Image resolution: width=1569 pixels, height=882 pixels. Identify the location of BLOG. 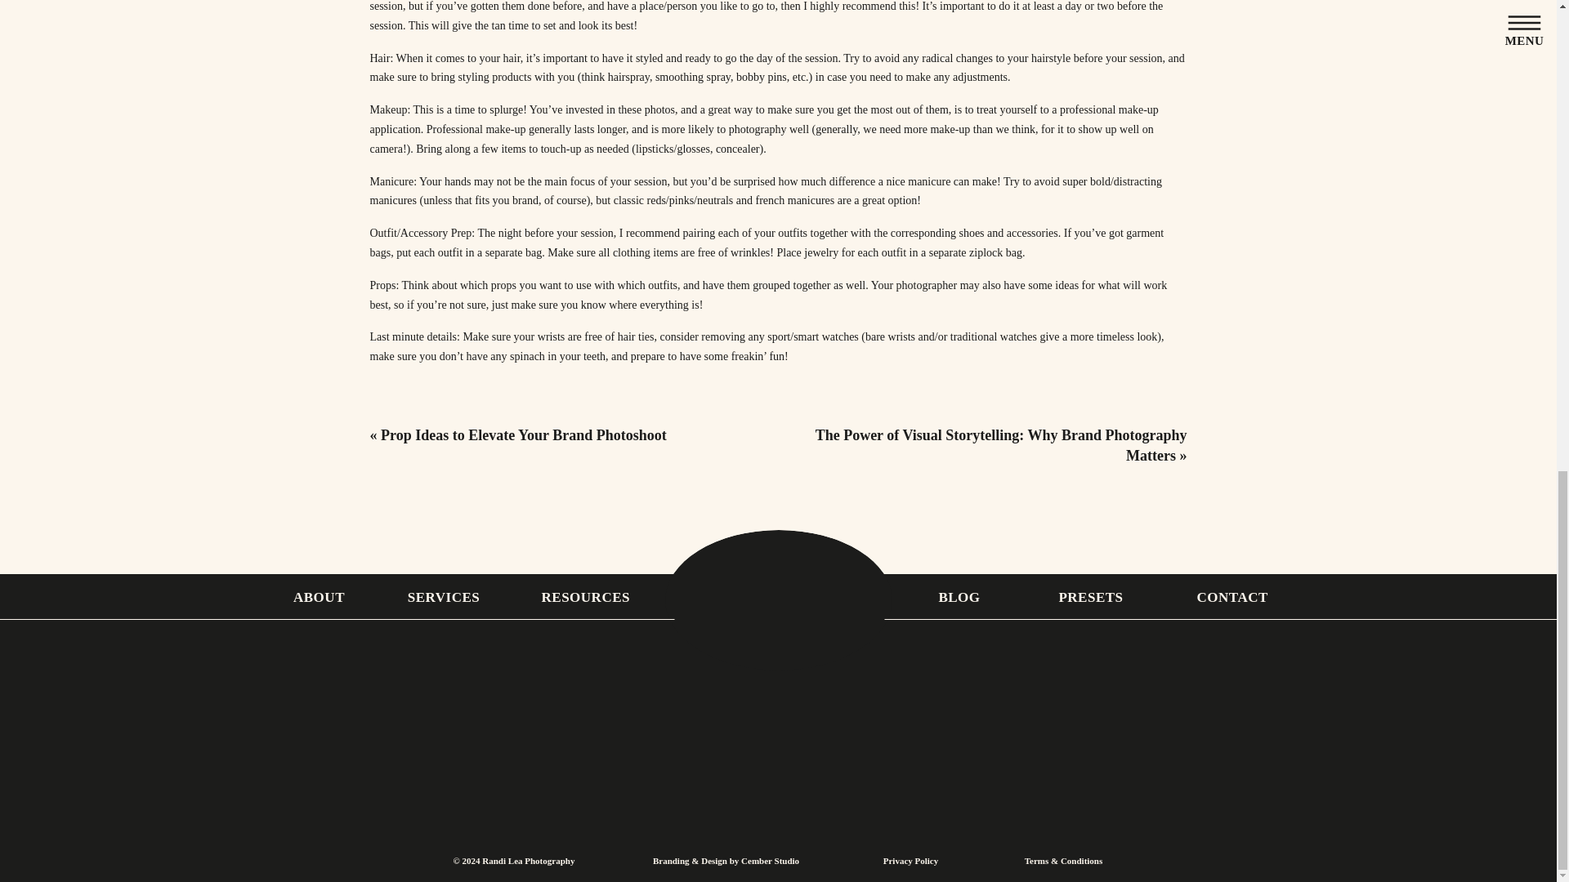
(959, 597).